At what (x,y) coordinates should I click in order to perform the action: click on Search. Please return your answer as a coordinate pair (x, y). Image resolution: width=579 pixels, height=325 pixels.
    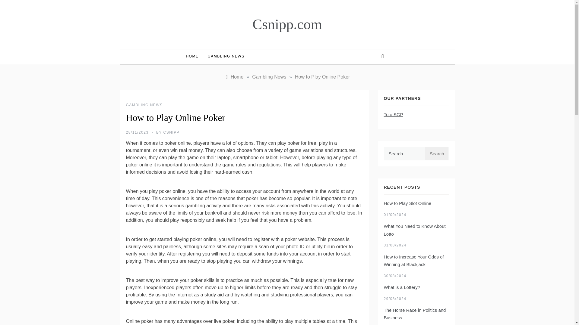
    Looking at the image, I should click on (437, 153).